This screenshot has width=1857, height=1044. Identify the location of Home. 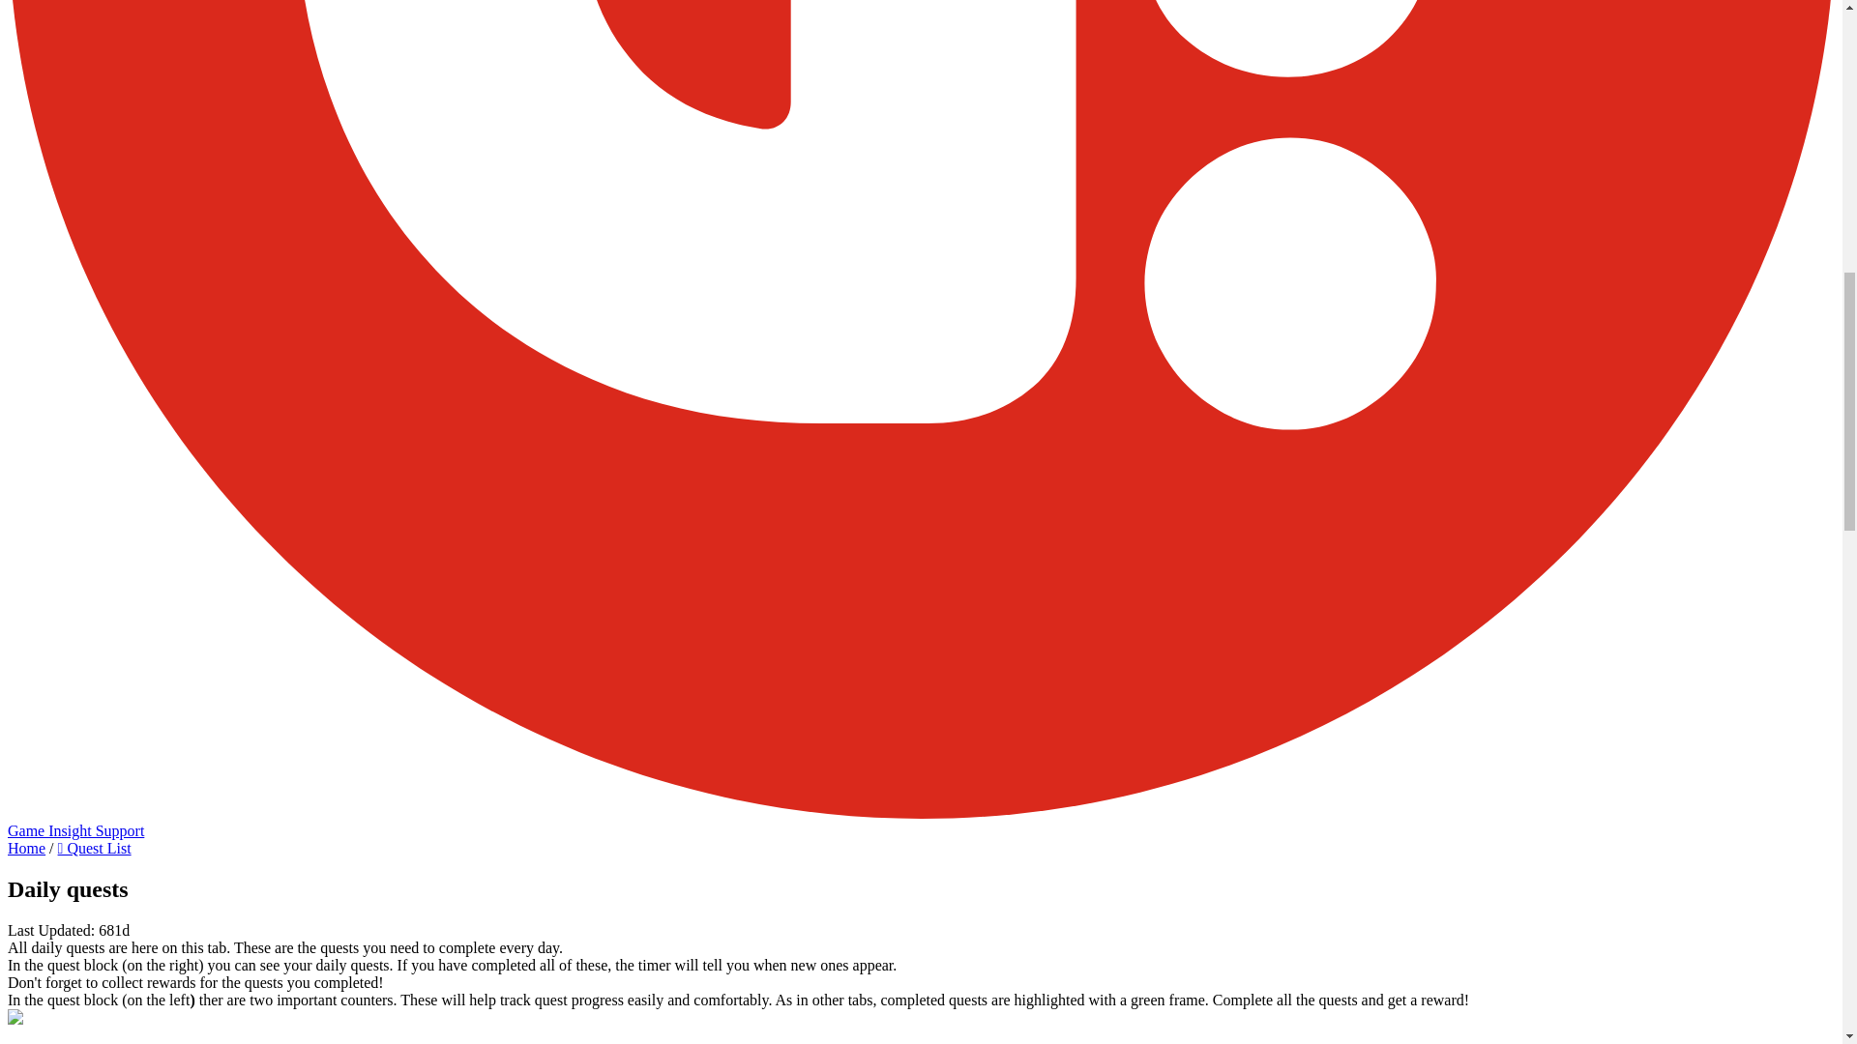
(25, 848).